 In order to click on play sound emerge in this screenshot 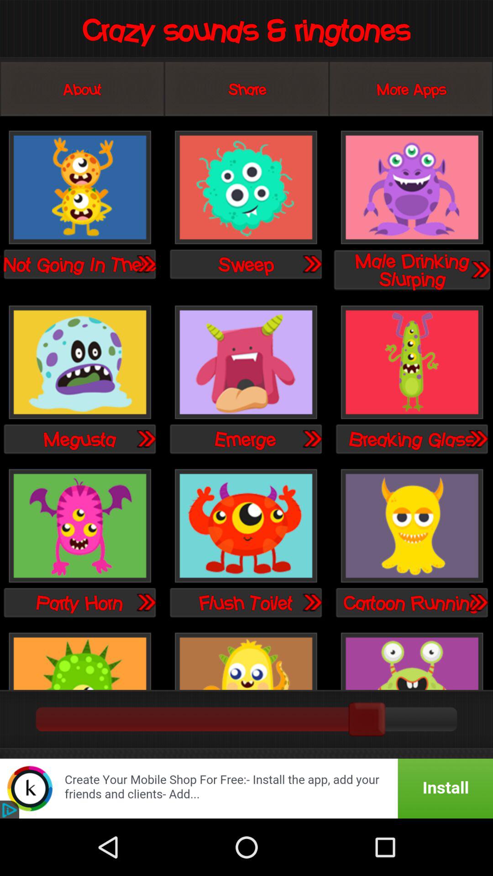, I will do `click(312, 438)`.